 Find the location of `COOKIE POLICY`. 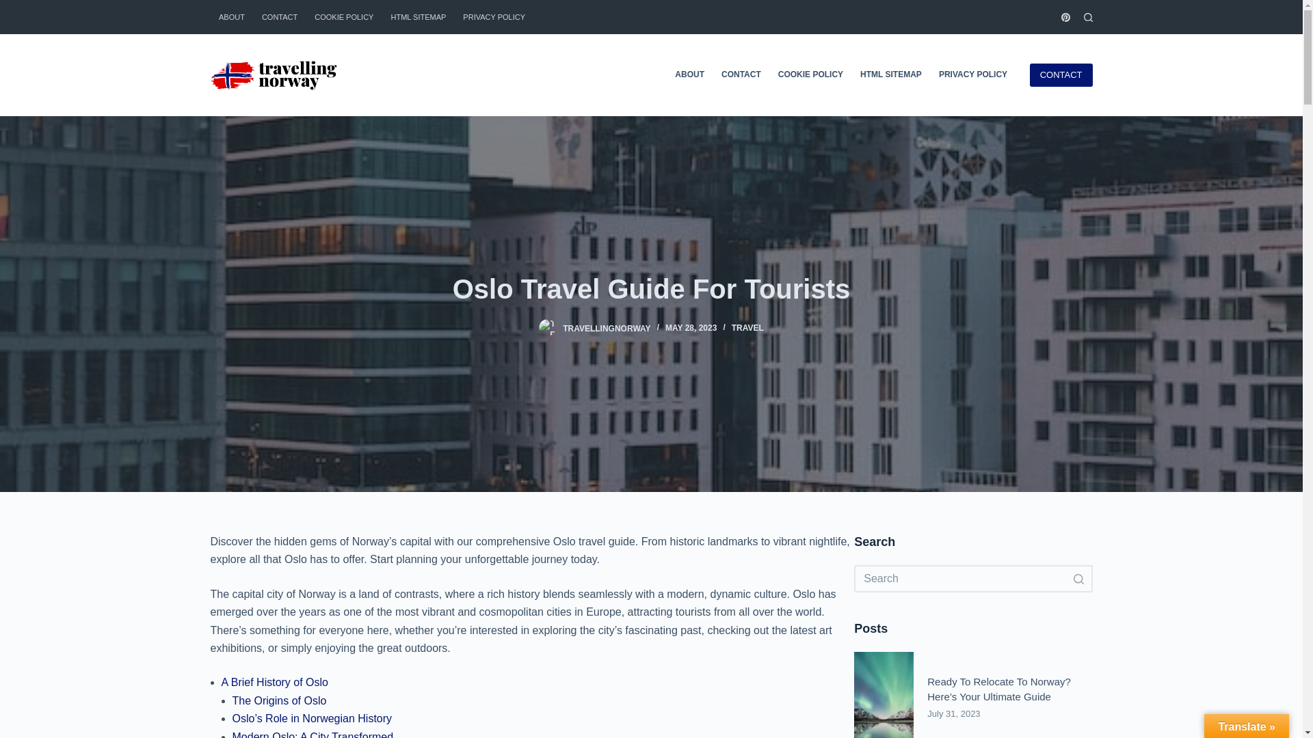

COOKIE POLICY is located at coordinates (343, 16).